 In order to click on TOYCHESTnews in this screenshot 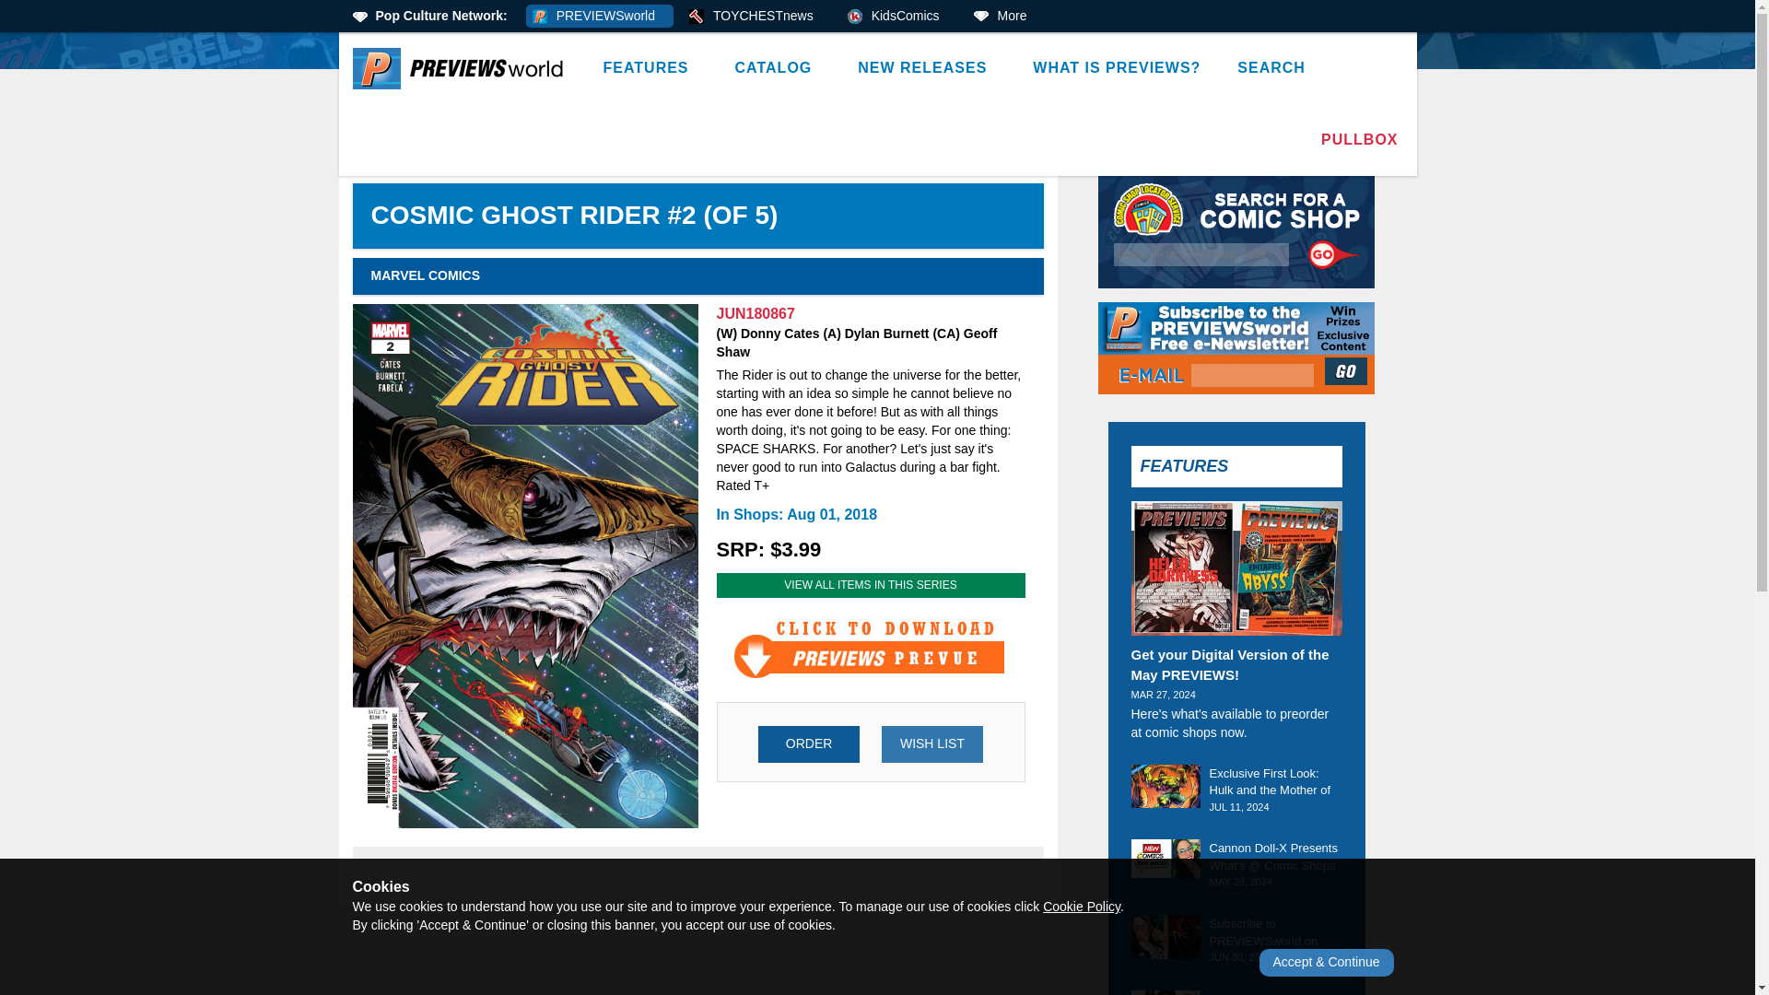, I will do `click(757, 17)`.